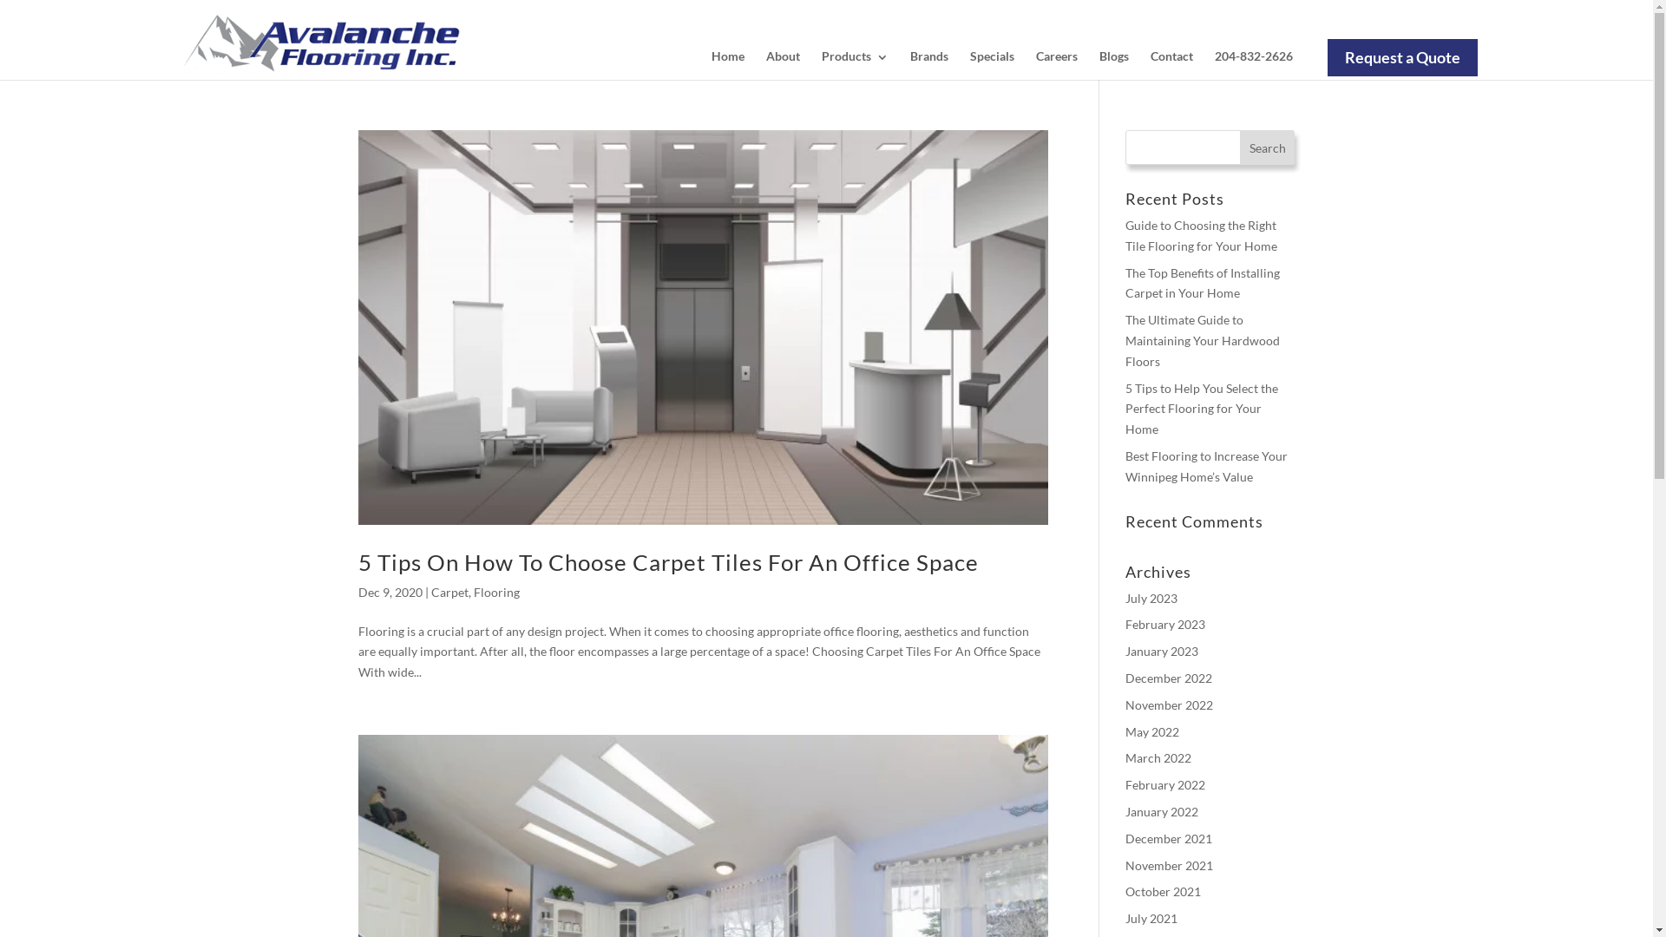  I want to click on July 2021, so click(1151, 918).